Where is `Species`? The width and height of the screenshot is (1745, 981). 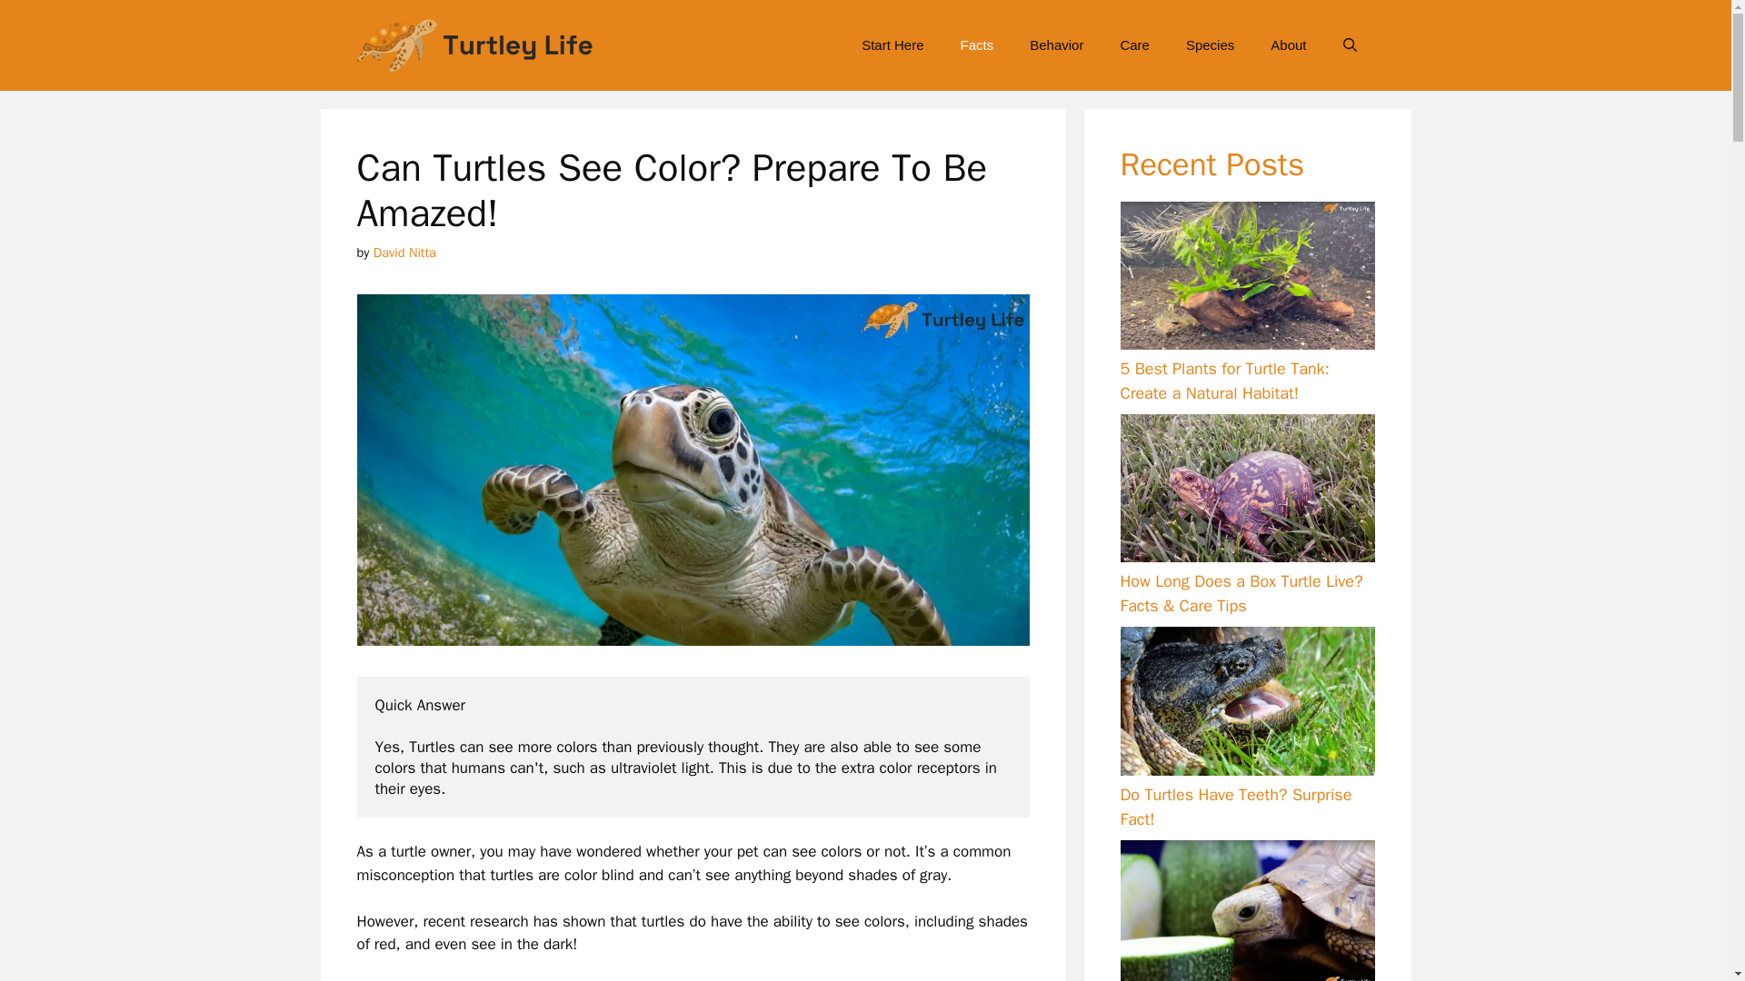
Species is located at coordinates (1210, 45).